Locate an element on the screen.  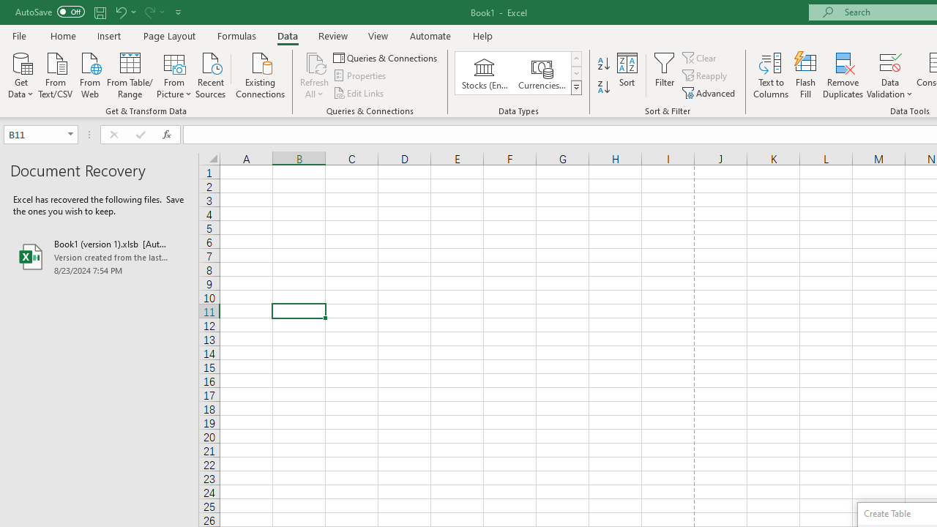
Filter is located at coordinates (665, 75).